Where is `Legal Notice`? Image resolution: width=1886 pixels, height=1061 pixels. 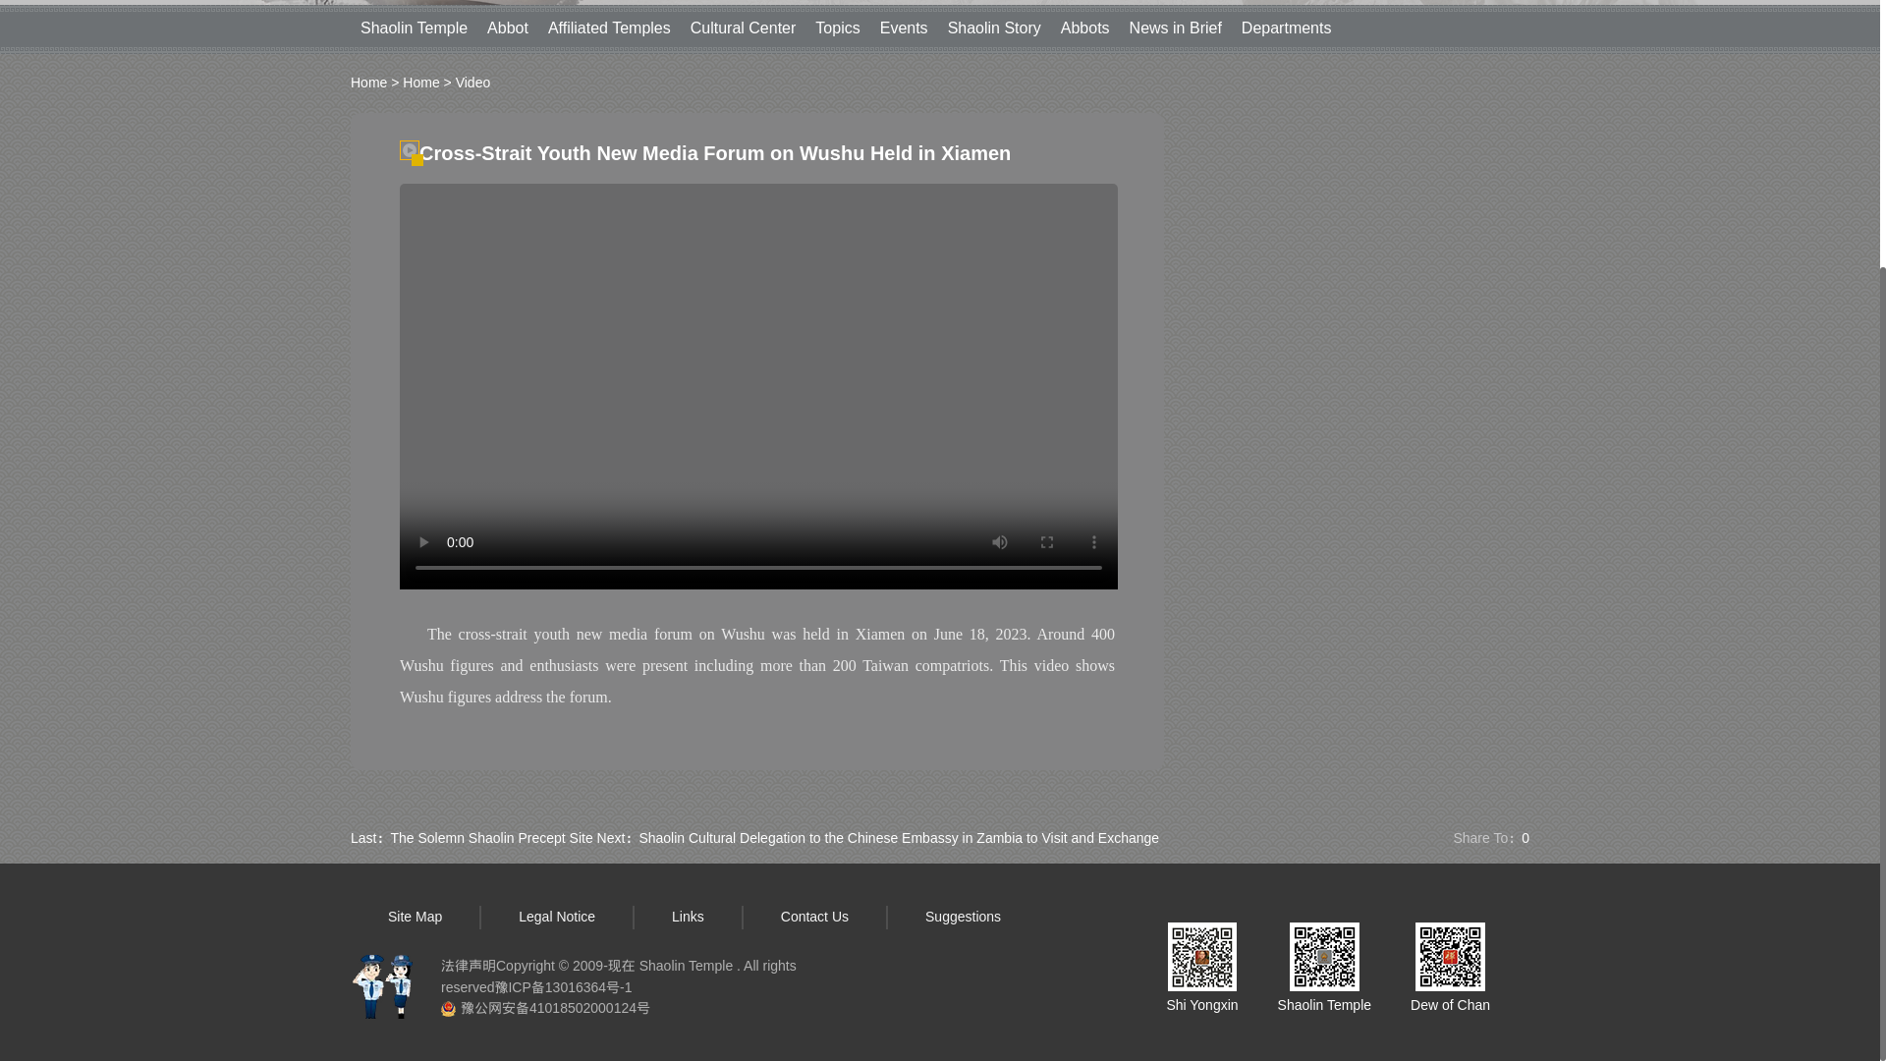
Legal Notice is located at coordinates (557, 916).